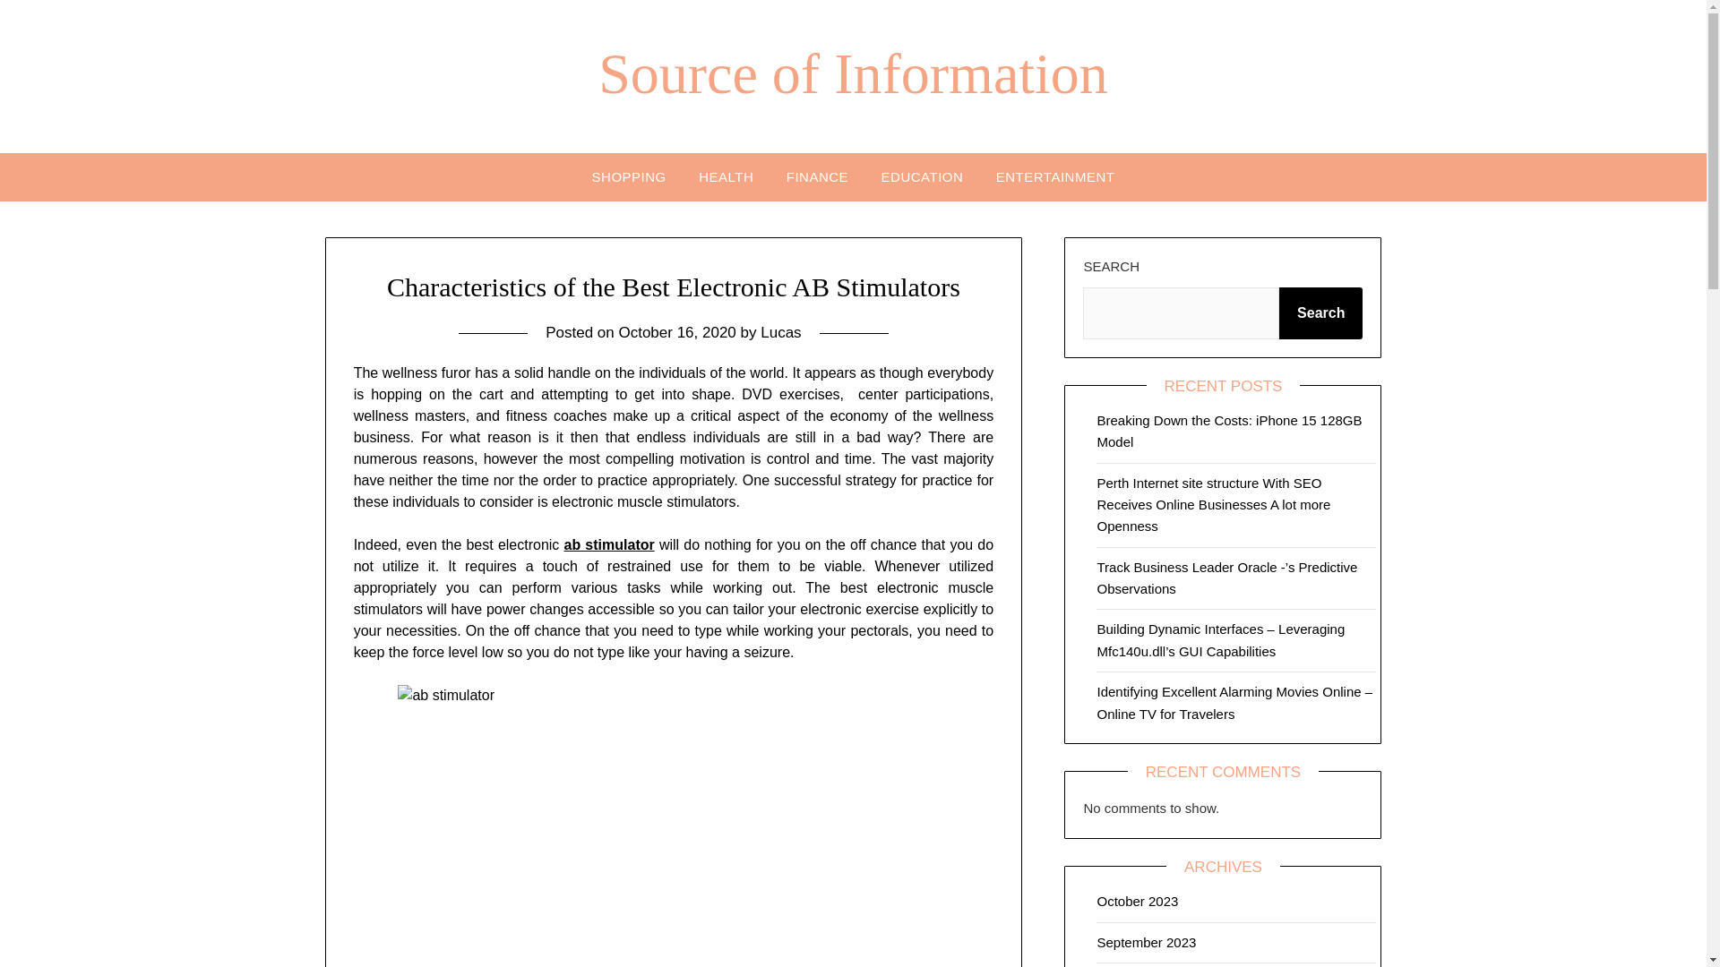 Image resolution: width=1720 pixels, height=967 pixels. What do you see at coordinates (853, 73) in the screenshot?
I see `Source of Information` at bounding box center [853, 73].